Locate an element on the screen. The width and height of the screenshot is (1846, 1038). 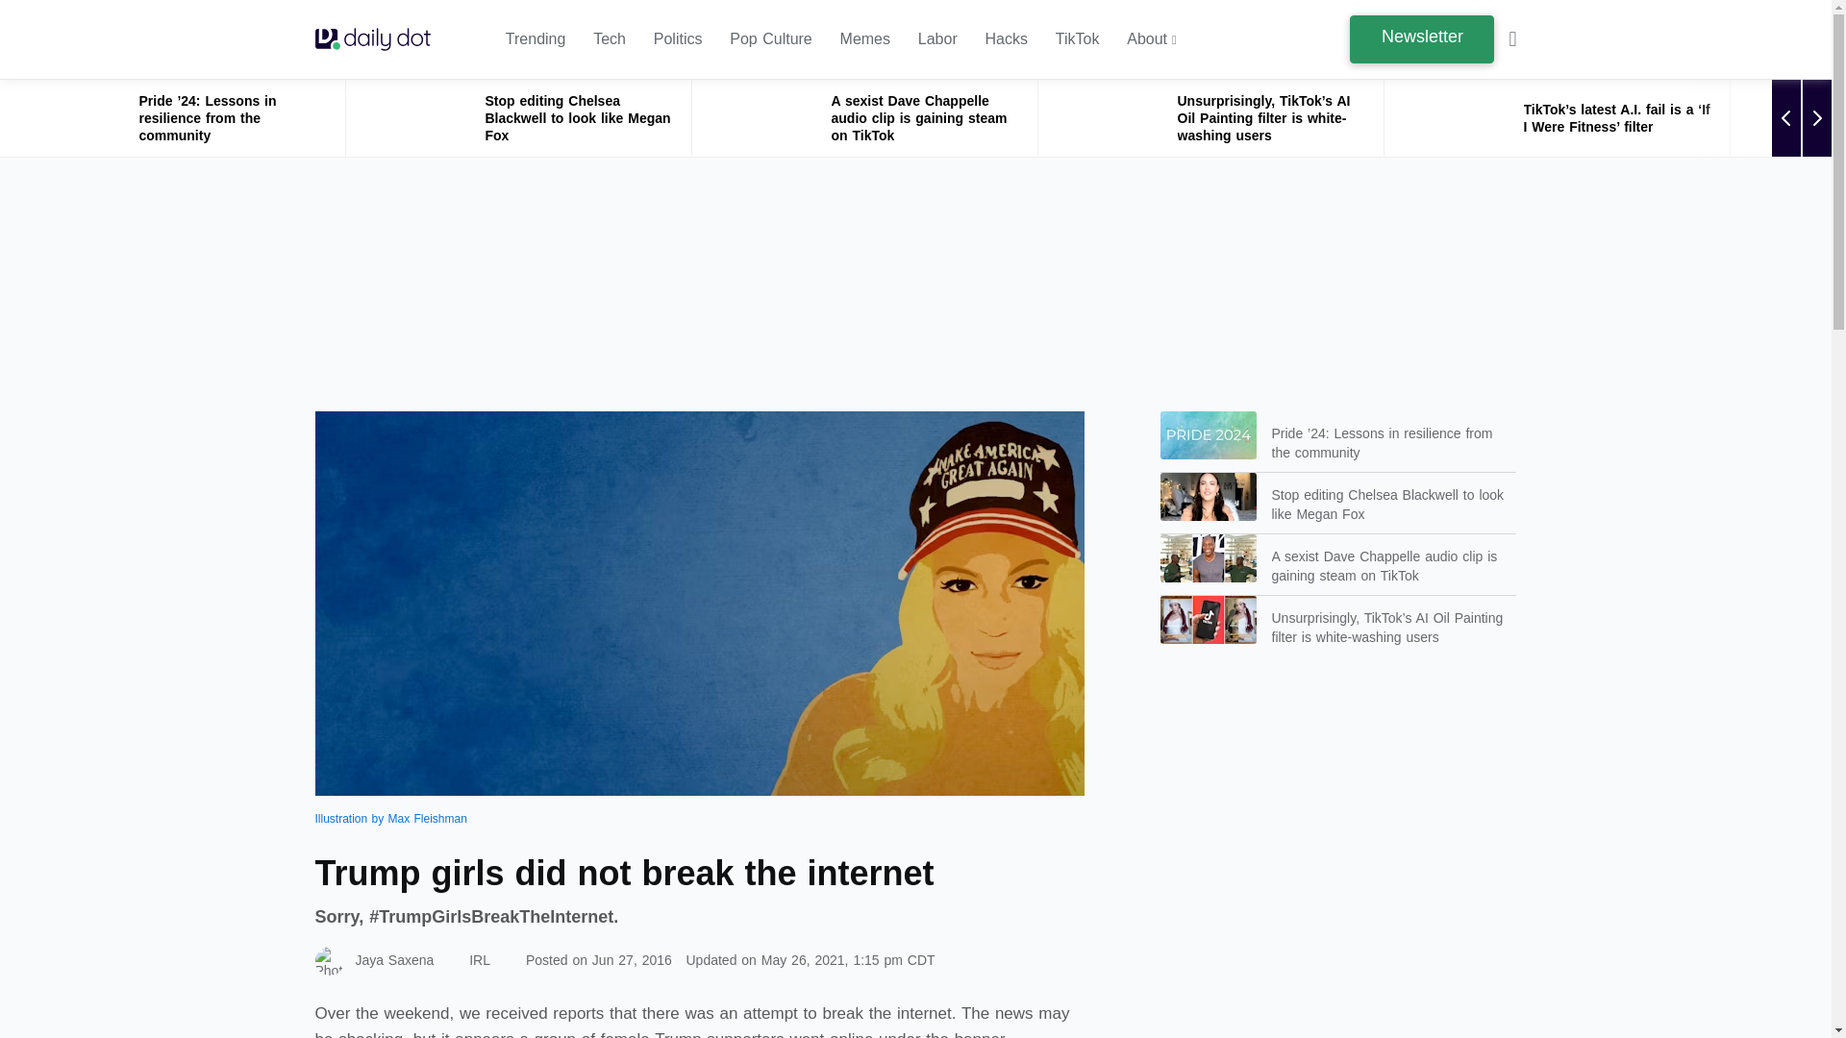
Newsletter is located at coordinates (1421, 38).